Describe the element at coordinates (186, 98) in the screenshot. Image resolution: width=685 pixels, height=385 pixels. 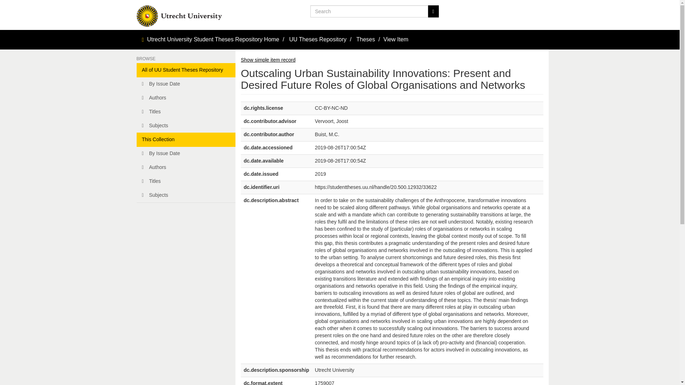
I see `Authors` at that location.